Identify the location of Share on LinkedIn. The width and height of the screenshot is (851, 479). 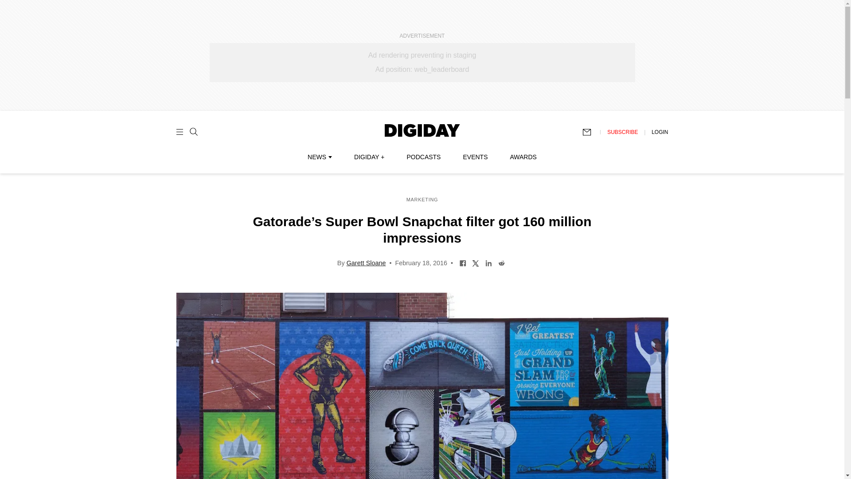
(488, 263).